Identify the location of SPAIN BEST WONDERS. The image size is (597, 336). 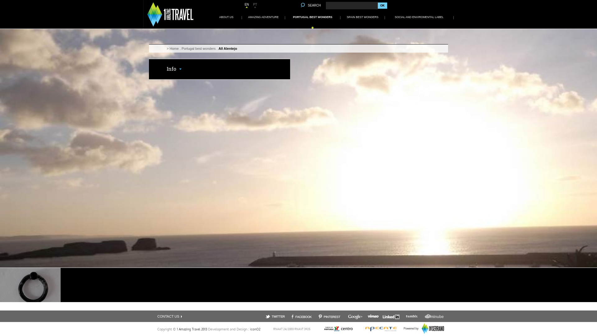
(363, 17).